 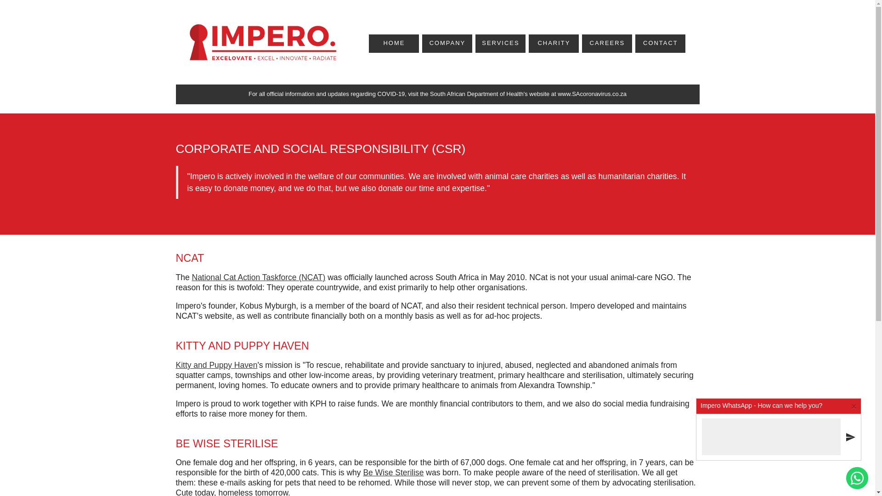 What do you see at coordinates (592, 94) in the screenshot?
I see `www.SAcoronavirus.co.za` at bounding box center [592, 94].